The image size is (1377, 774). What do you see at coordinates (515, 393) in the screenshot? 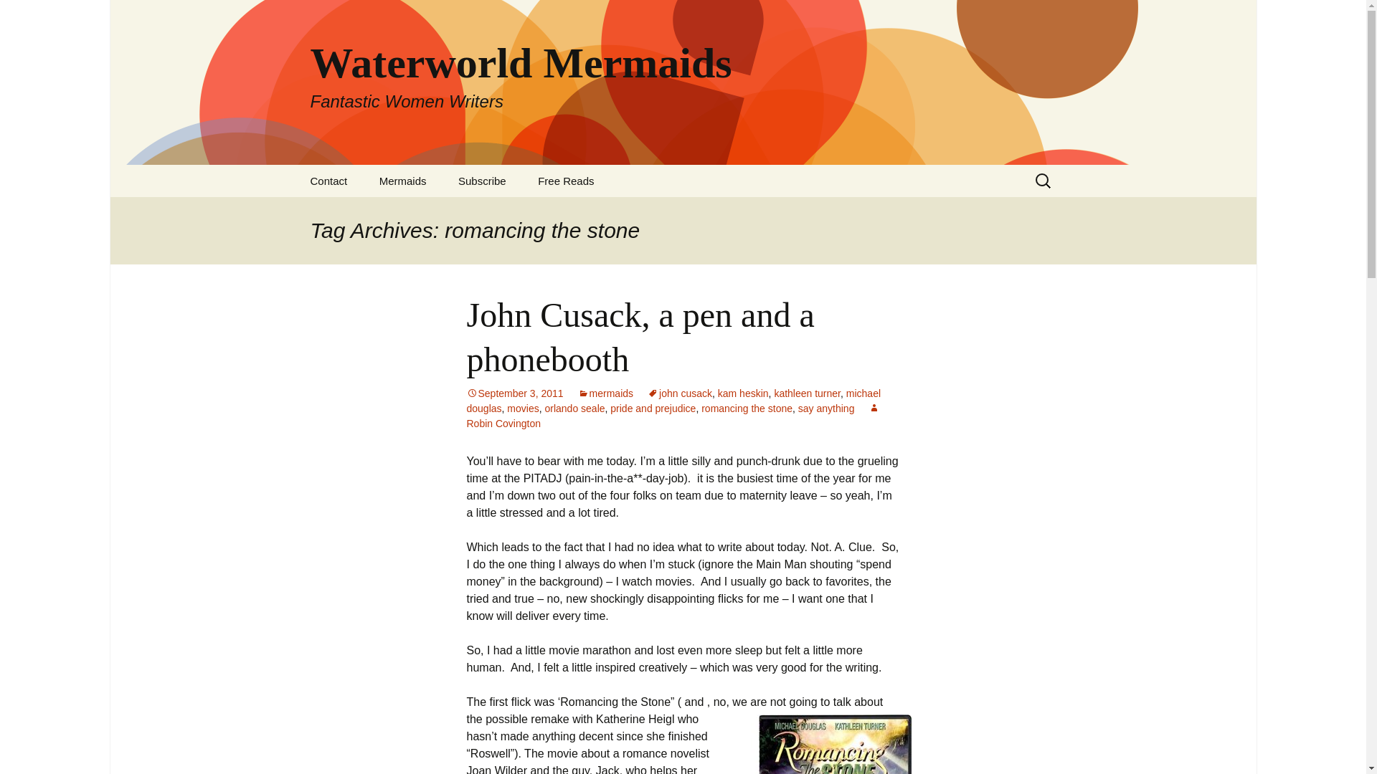
I see `September 3, 2011` at bounding box center [515, 393].